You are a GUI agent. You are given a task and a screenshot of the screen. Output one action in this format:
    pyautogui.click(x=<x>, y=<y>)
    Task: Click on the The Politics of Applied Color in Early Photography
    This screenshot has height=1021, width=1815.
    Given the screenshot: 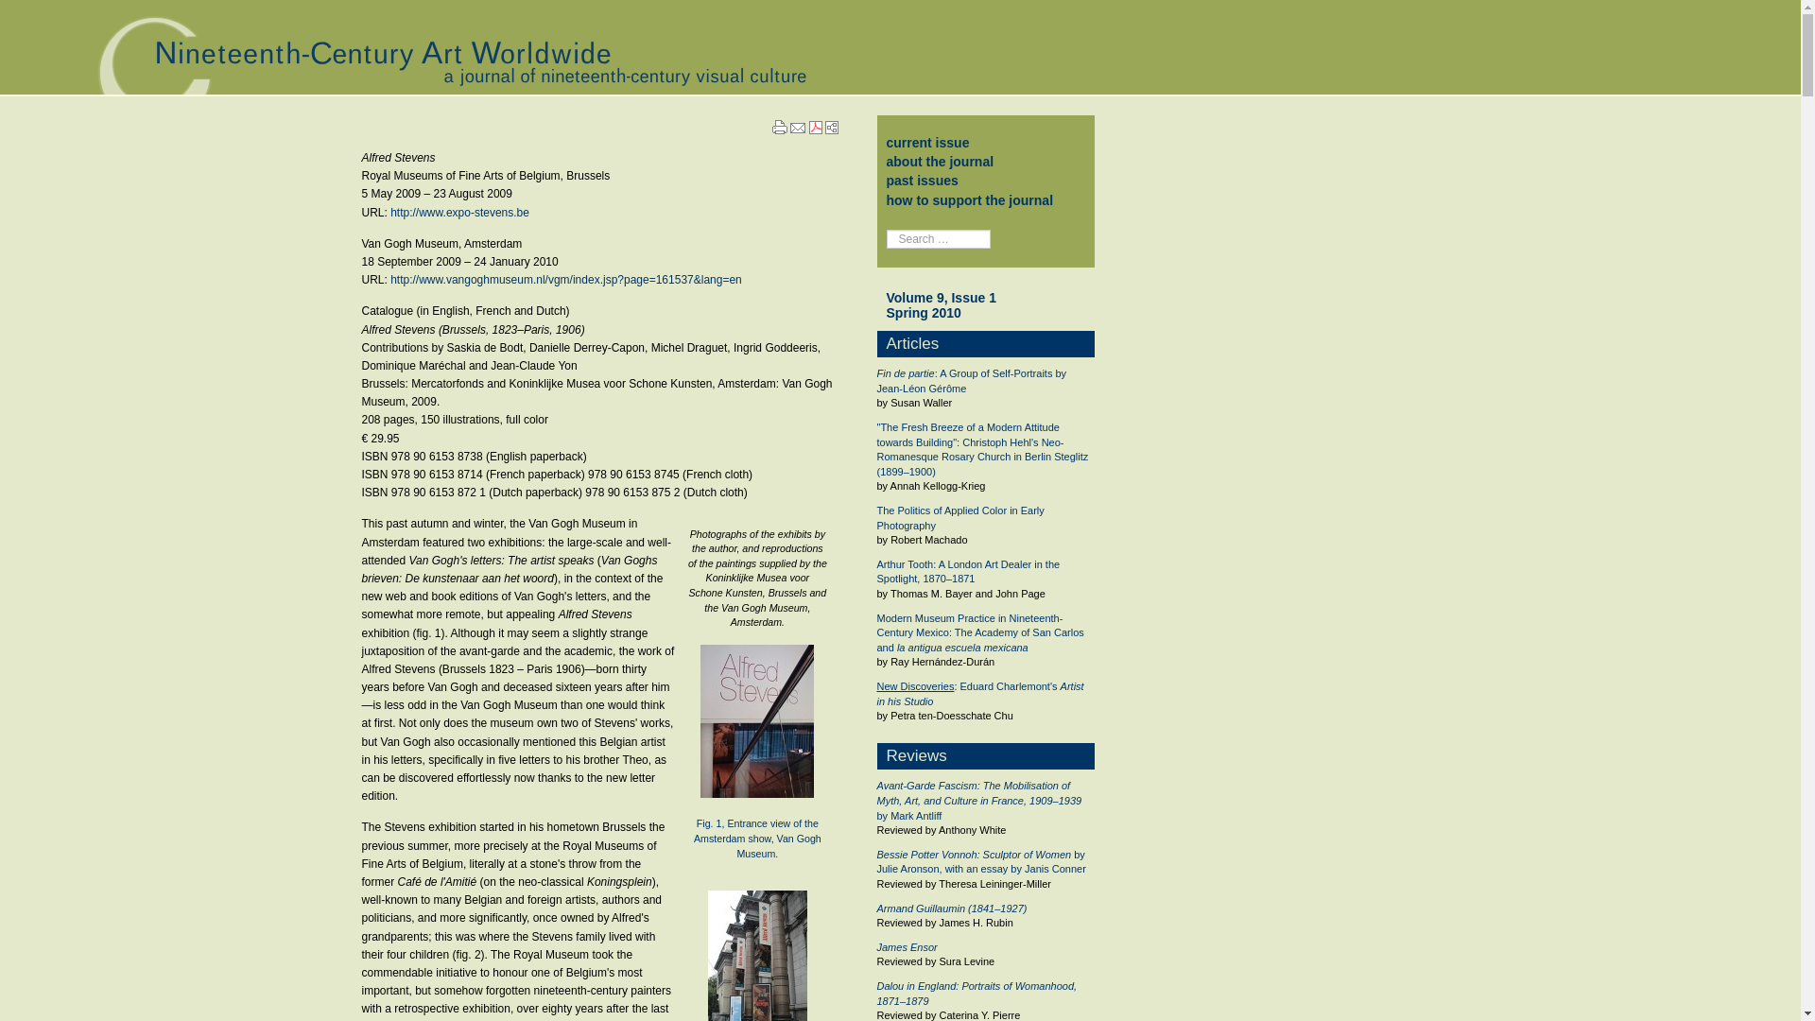 What is the action you would take?
    pyautogui.click(x=960, y=517)
    